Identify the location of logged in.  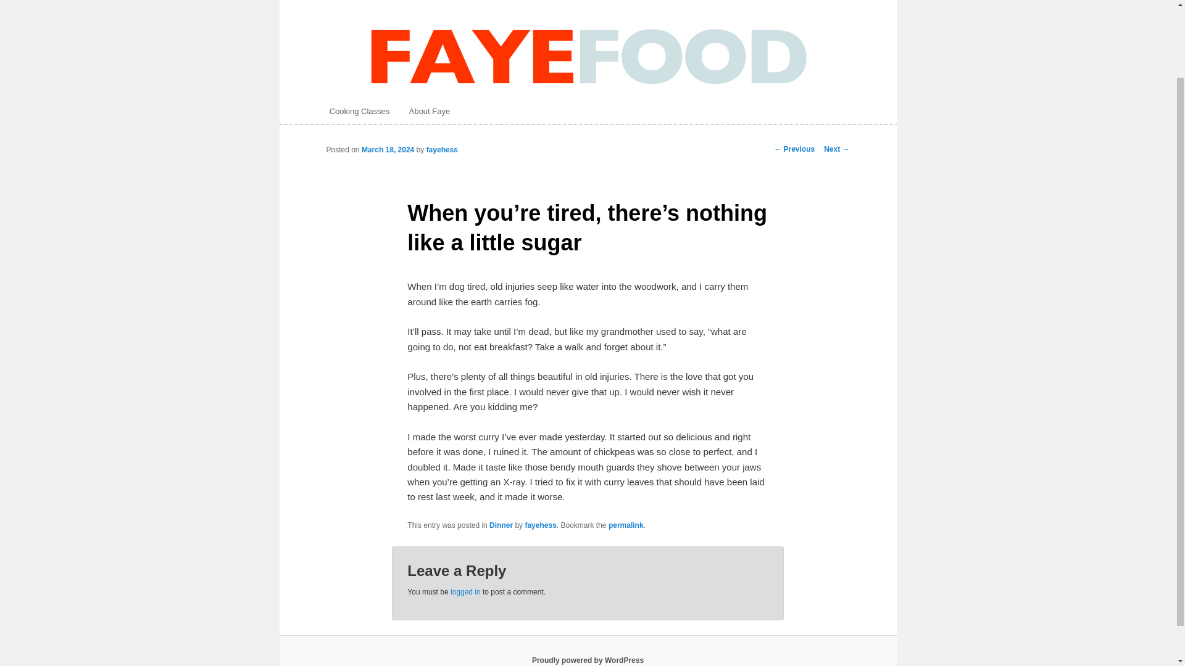
(465, 591).